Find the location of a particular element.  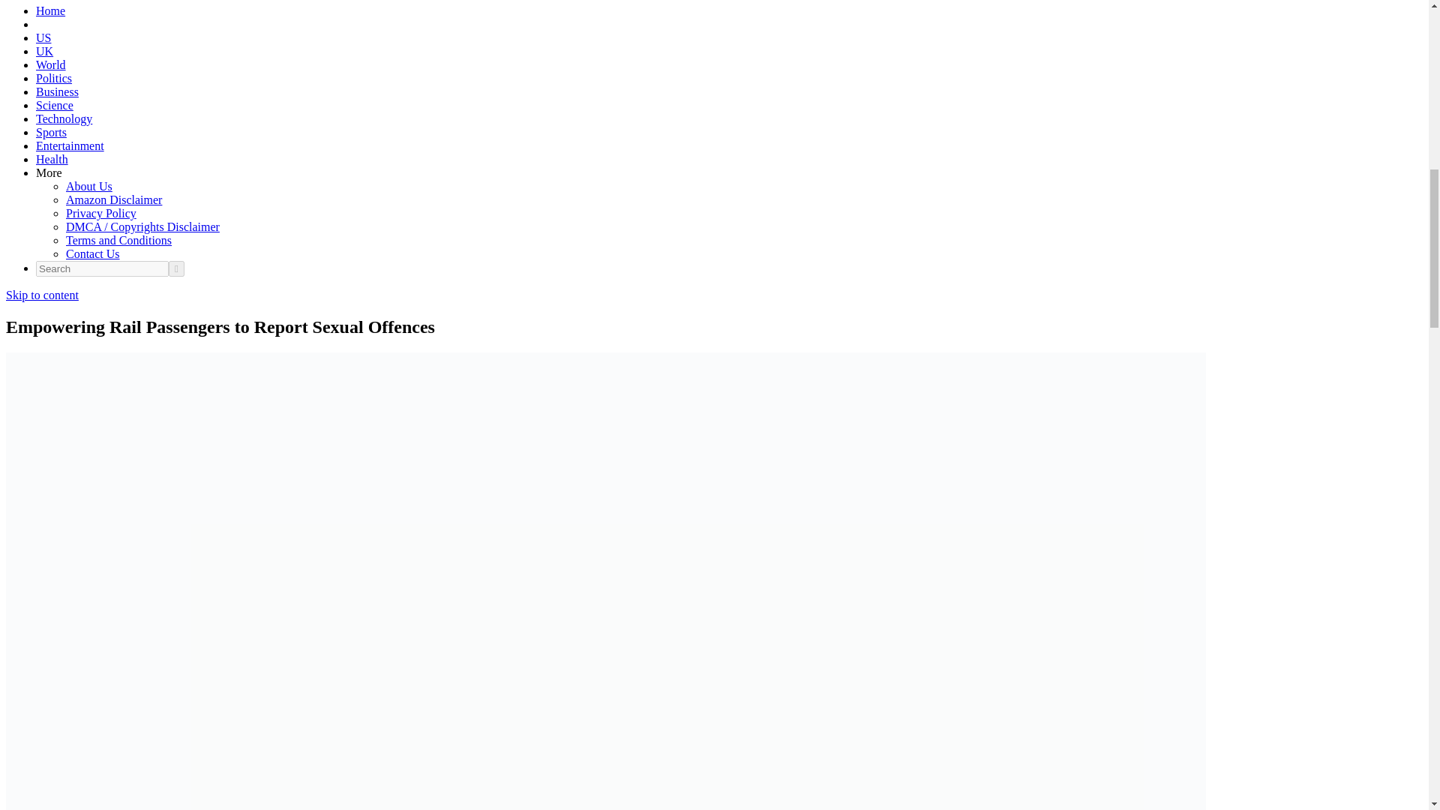

World is located at coordinates (51, 64).